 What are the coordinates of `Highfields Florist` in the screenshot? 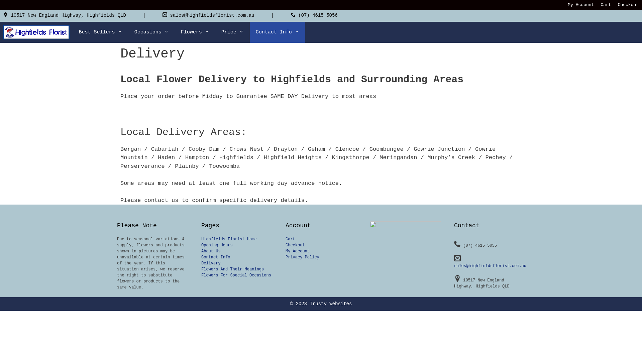 It's located at (36, 32).